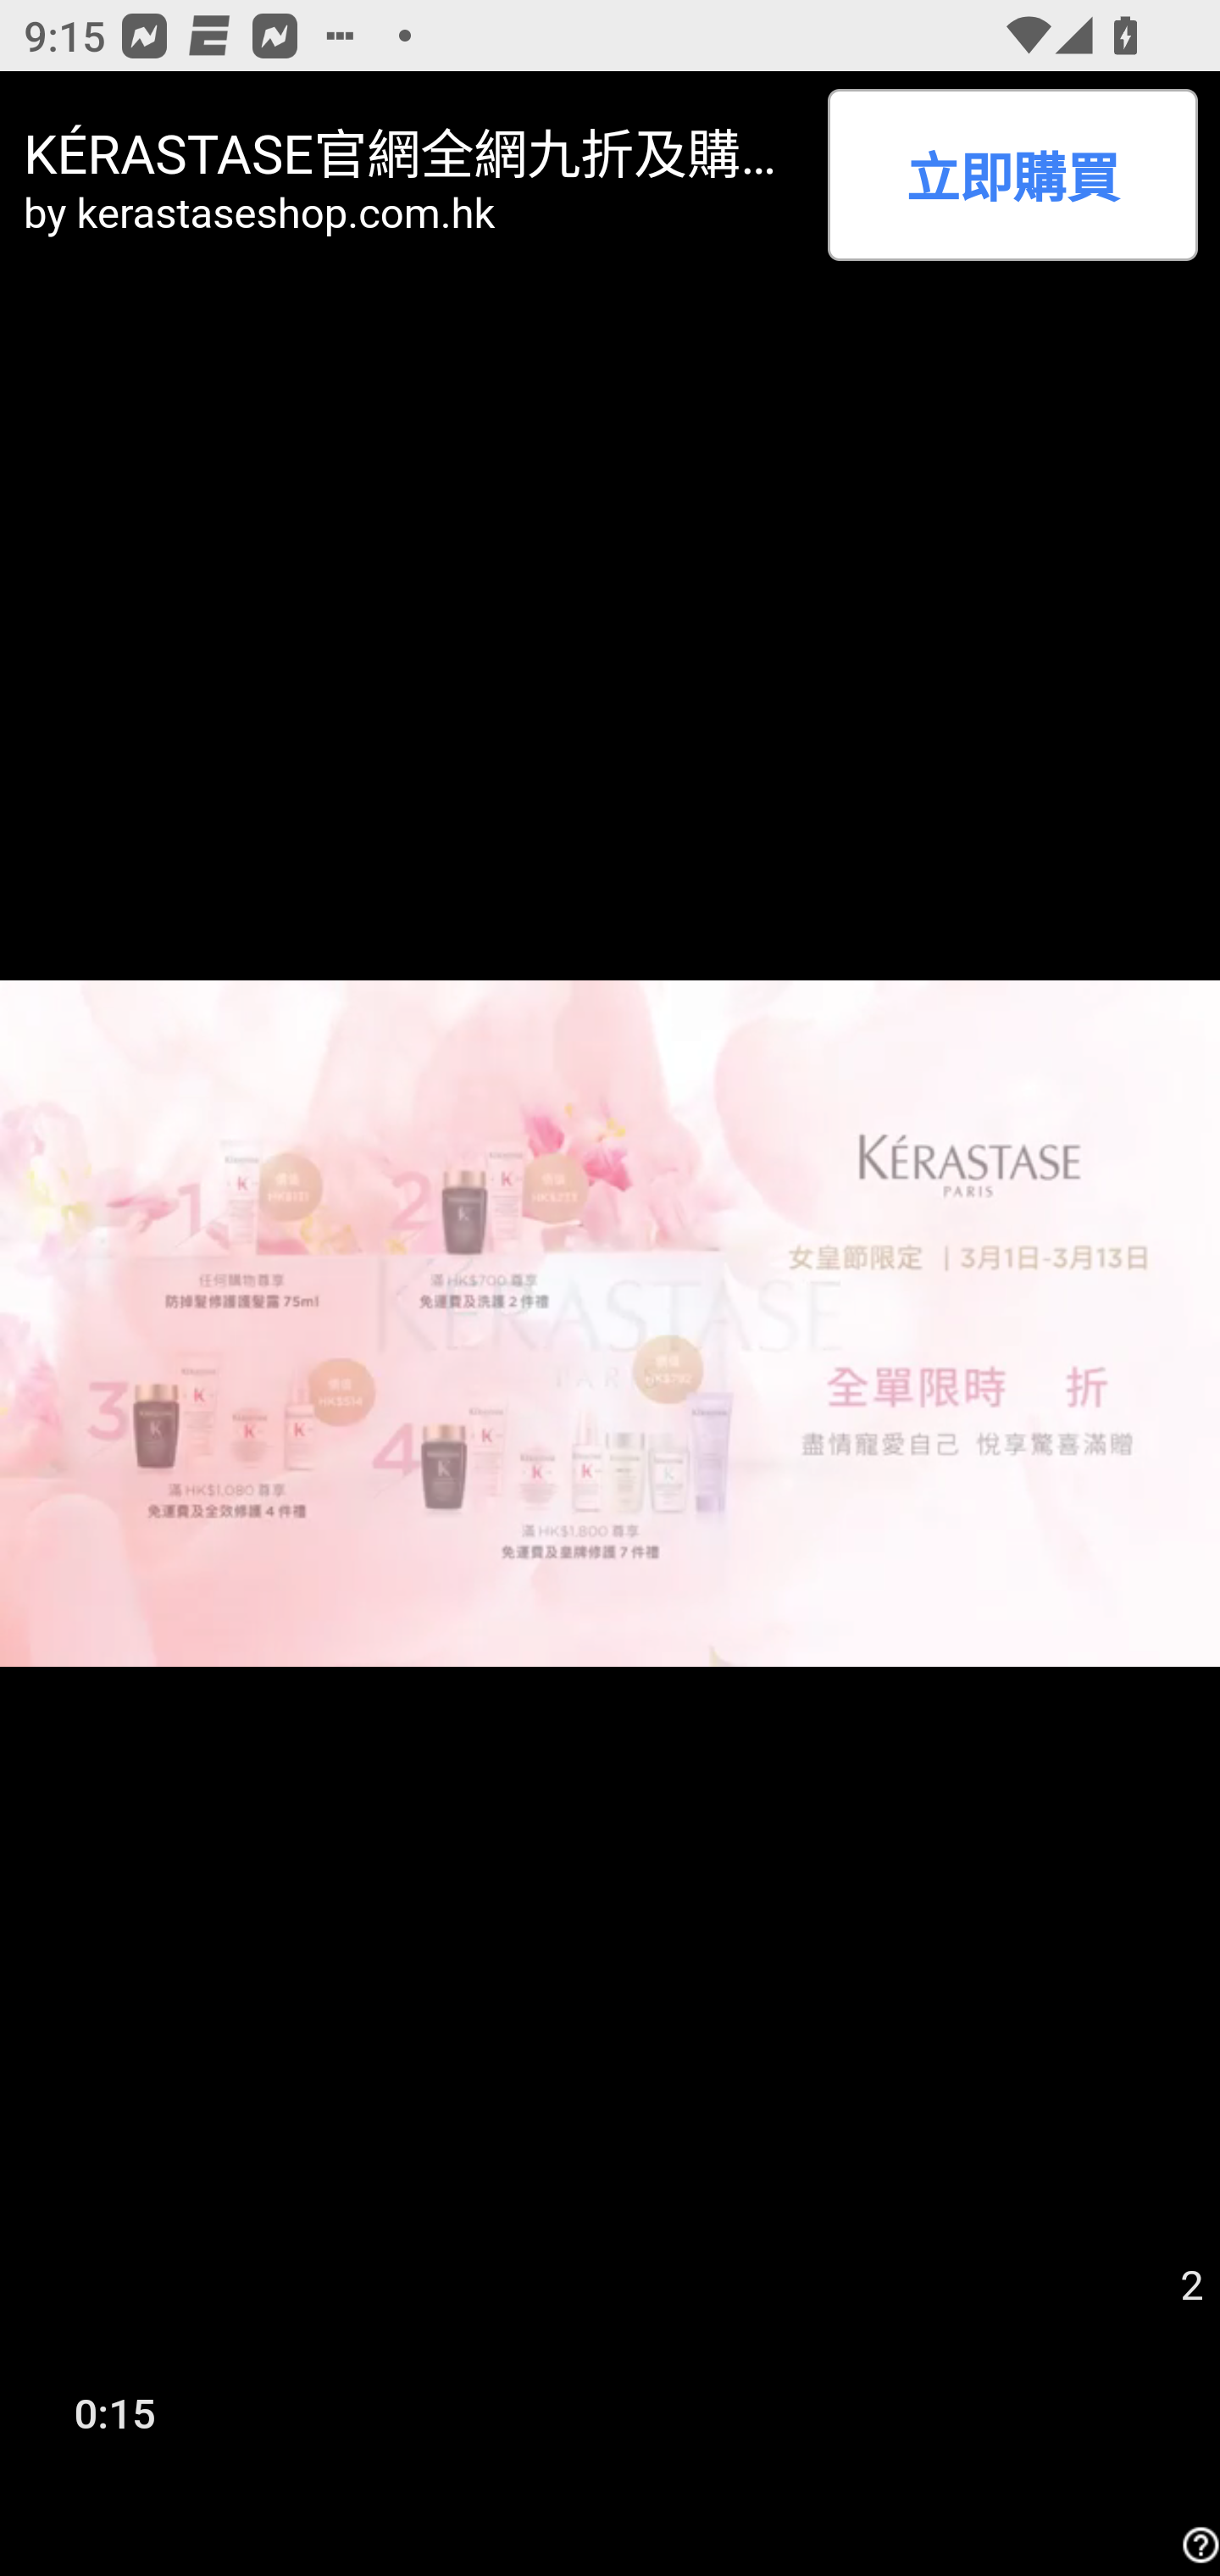 Image resolution: width=1220 pixels, height=2576 pixels. I want to click on 0:15, so click(115, 2412).